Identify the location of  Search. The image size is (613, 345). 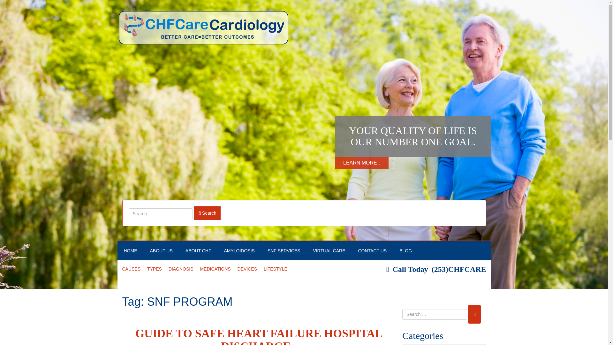
(207, 213).